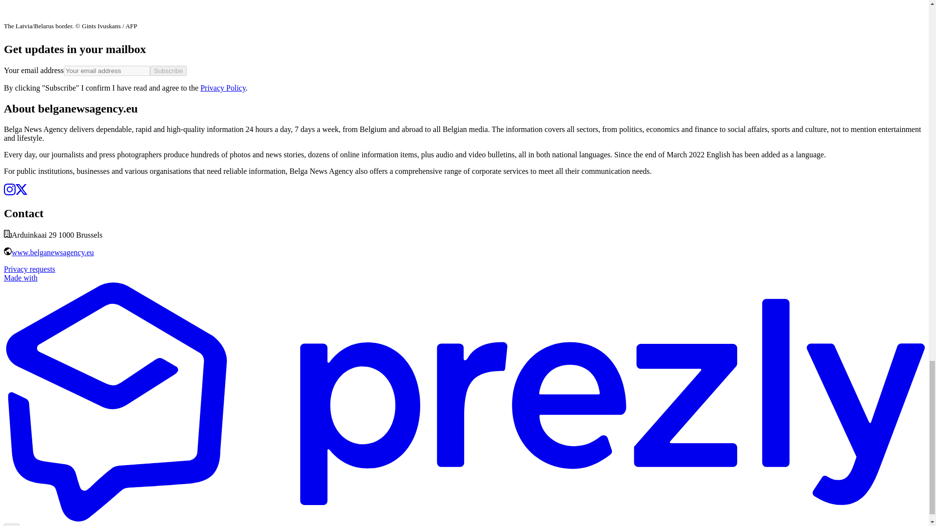  Describe the element at coordinates (53, 252) in the screenshot. I see `www.belganewsagency.eu` at that location.